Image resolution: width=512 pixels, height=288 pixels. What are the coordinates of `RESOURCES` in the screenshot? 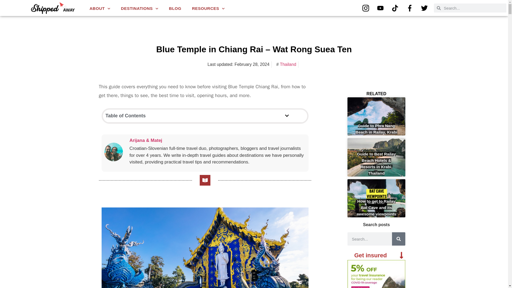 It's located at (208, 9).